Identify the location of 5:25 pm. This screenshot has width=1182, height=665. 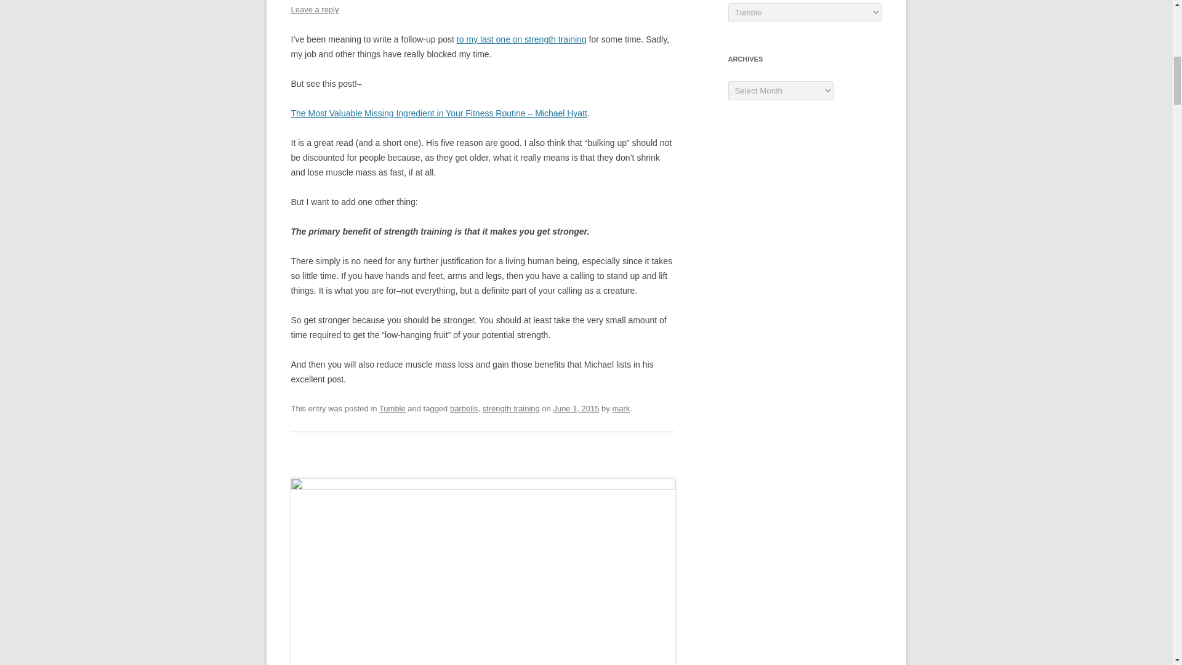
(576, 408).